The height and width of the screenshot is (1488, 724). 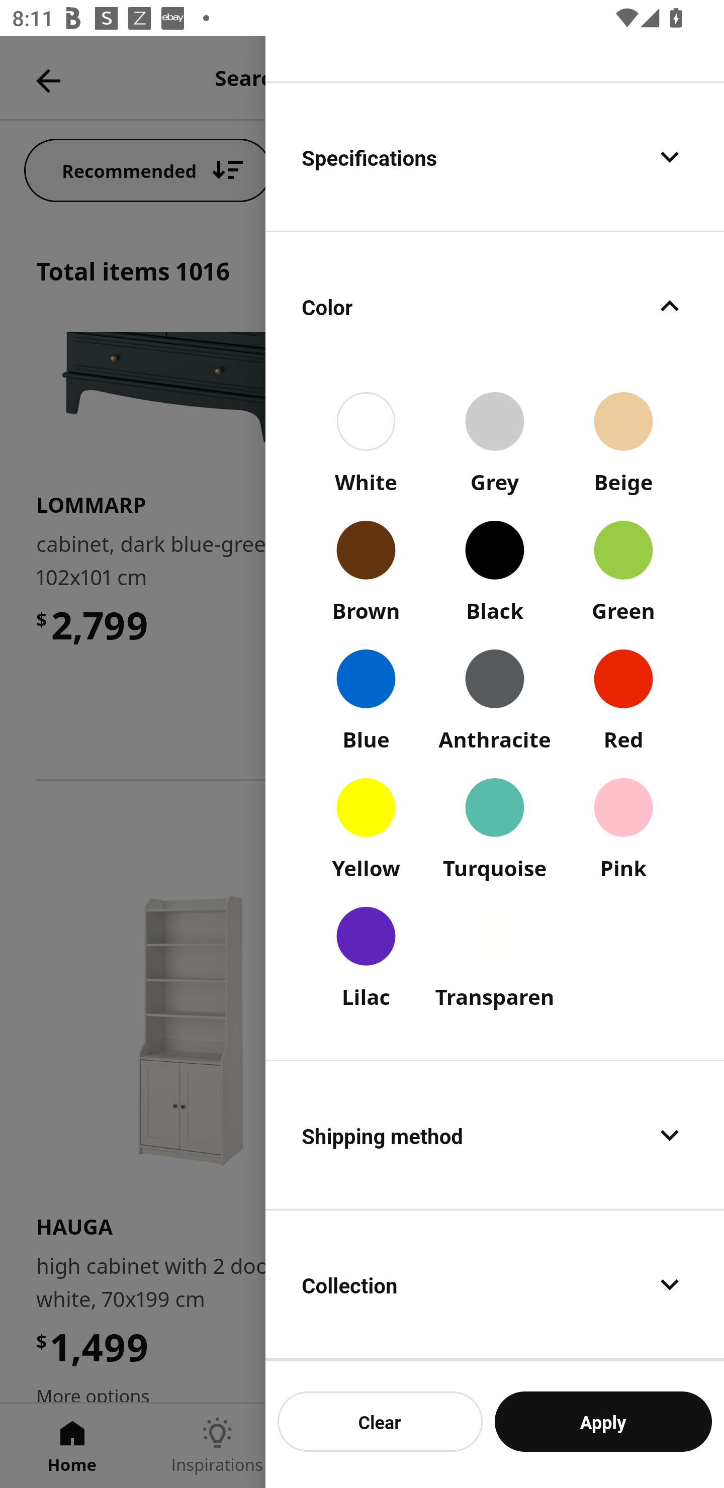 I want to click on Clear, so click(x=380, y=1422).